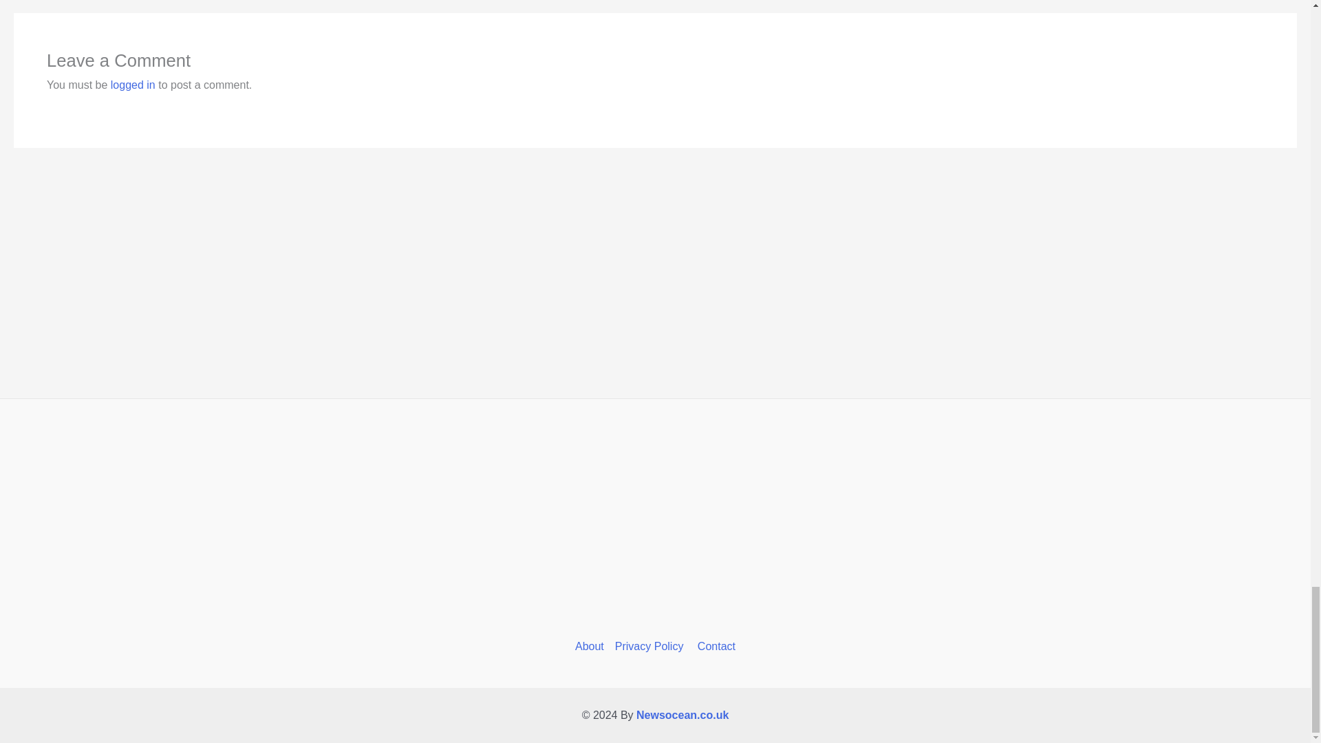 This screenshot has height=743, width=1321. I want to click on Privacy Policy , so click(651, 646).